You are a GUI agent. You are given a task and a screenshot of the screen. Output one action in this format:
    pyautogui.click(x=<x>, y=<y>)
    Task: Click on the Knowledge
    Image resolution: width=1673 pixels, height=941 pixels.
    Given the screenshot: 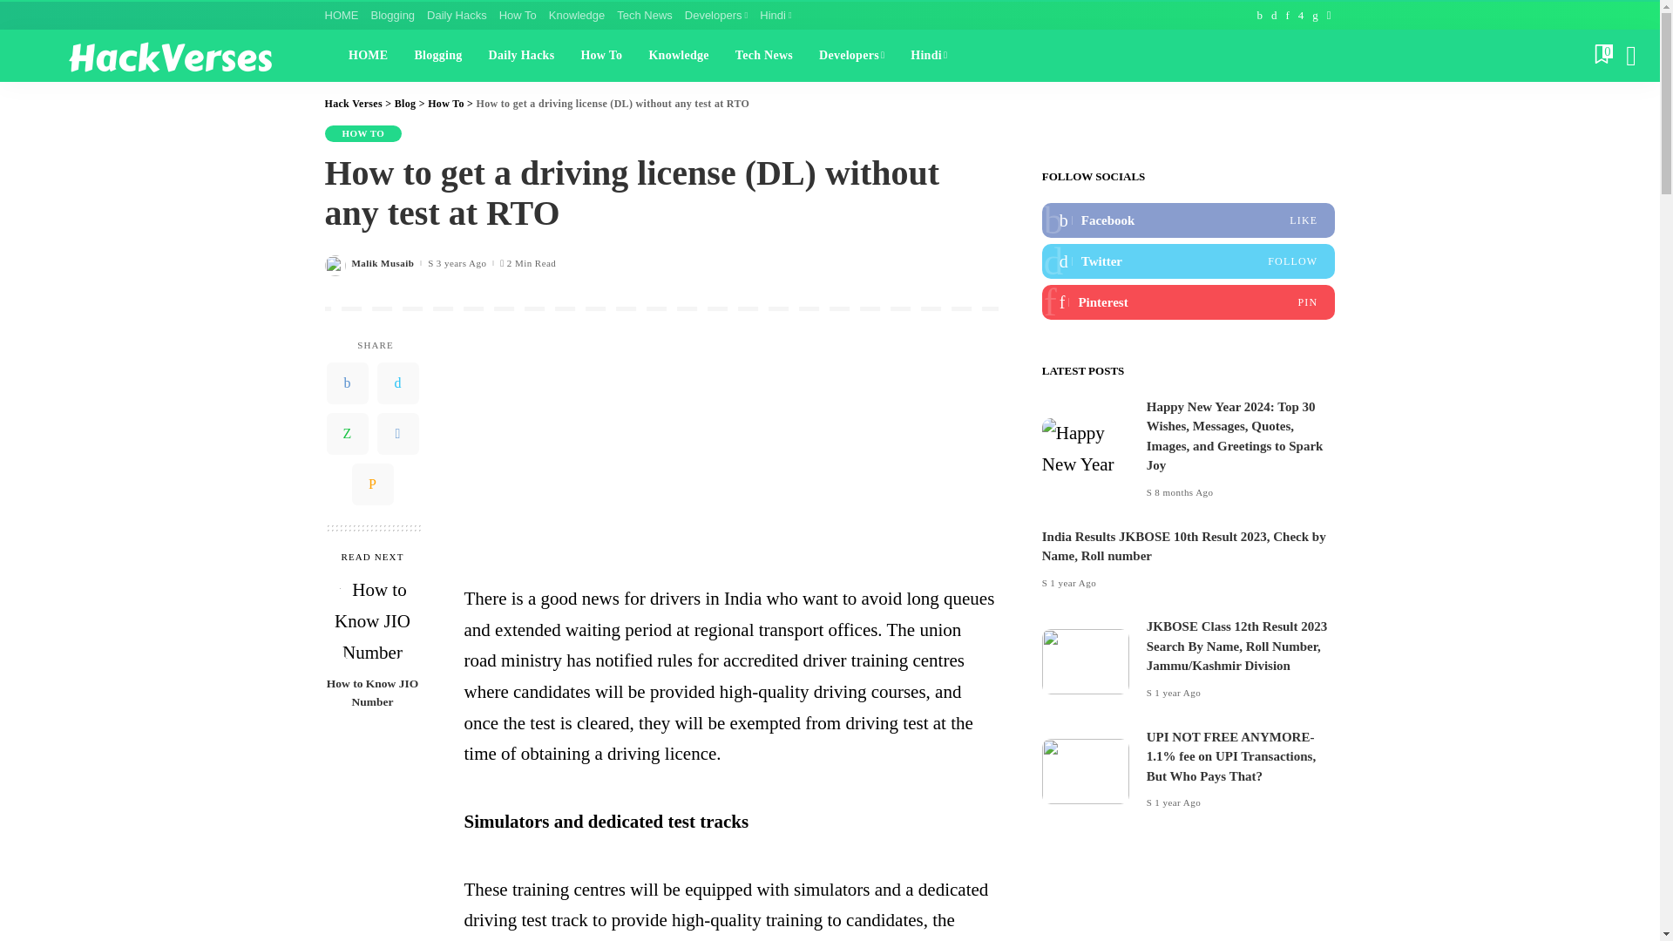 What is the action you would take?
    pyautogui.click(x=576, y=16)
    